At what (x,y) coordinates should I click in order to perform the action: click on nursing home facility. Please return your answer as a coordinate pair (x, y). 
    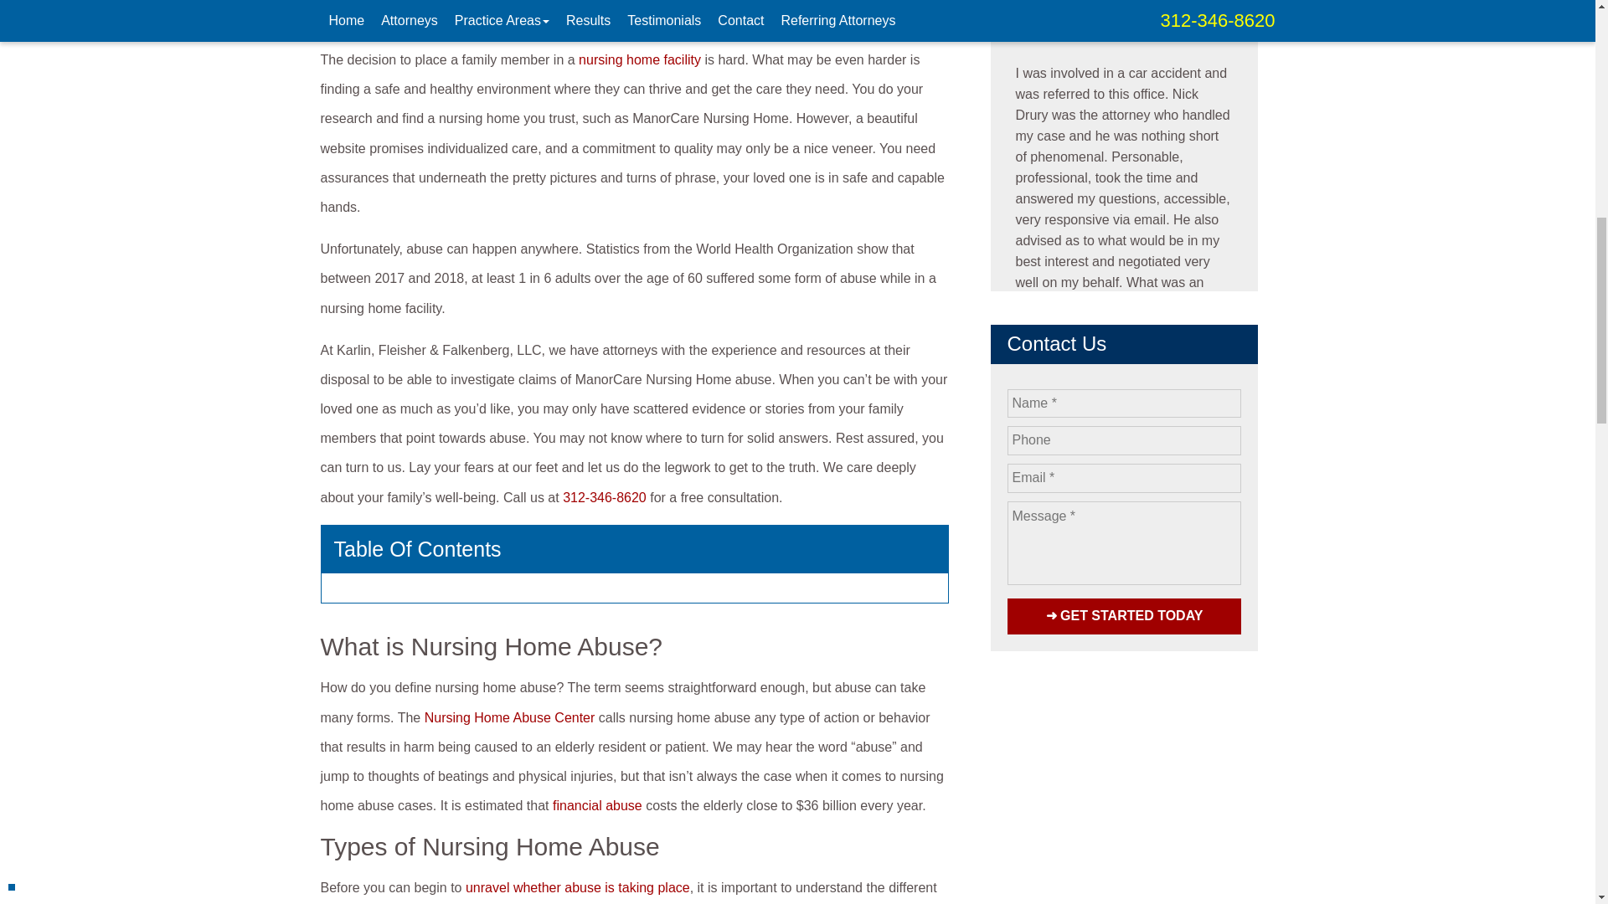
    Looking at the image, I should click on (640, 59).